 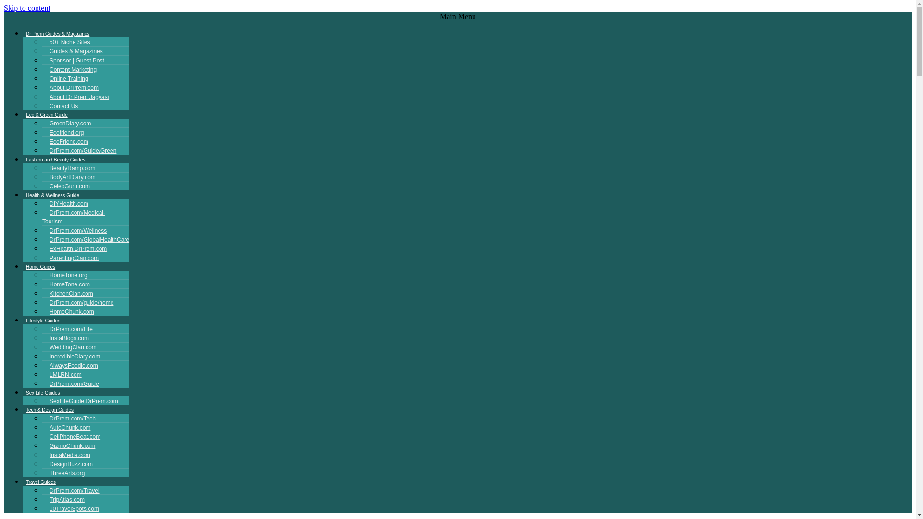 I want to click on Lifestyle Guides, so click(x=43, y=321).